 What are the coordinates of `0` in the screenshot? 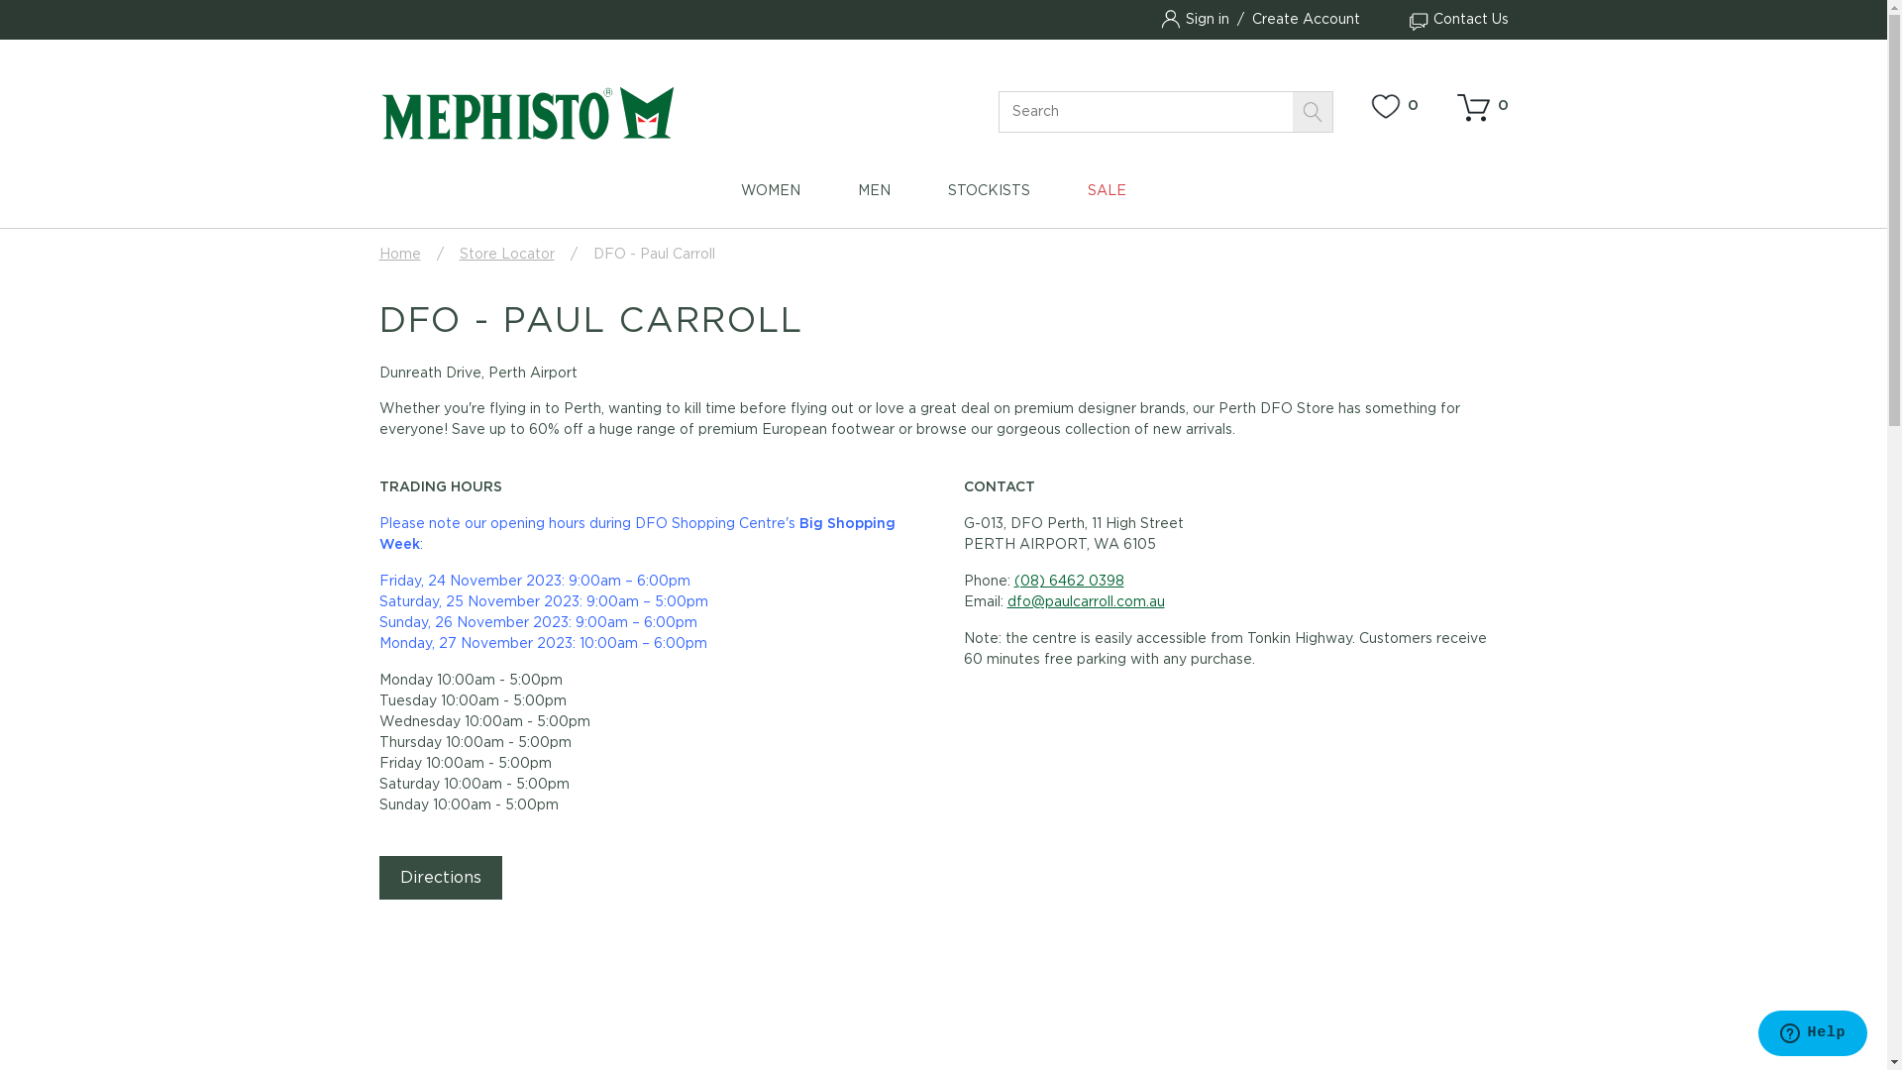 It's located at (1480, 107).